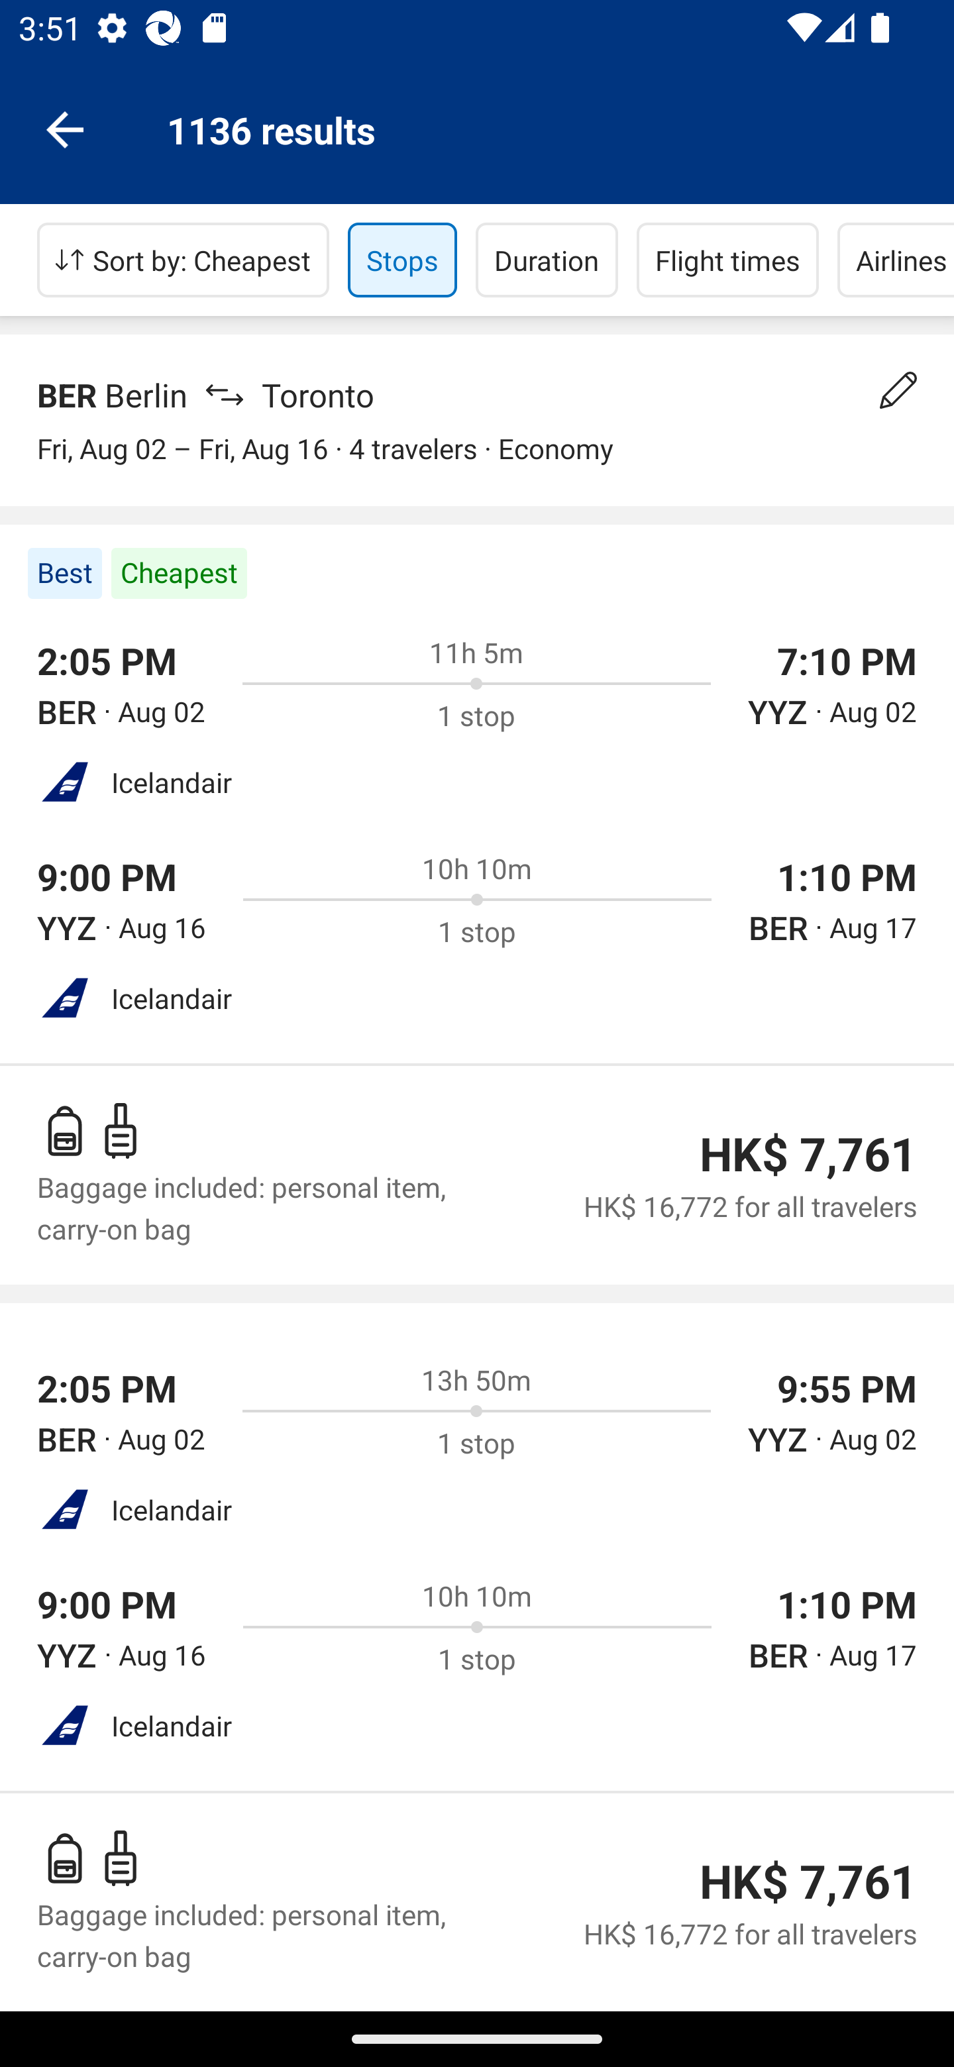 Image resolution: width=954 pixels, height=2067 pixels. I want to click on Navigate up, so click(65, 129).